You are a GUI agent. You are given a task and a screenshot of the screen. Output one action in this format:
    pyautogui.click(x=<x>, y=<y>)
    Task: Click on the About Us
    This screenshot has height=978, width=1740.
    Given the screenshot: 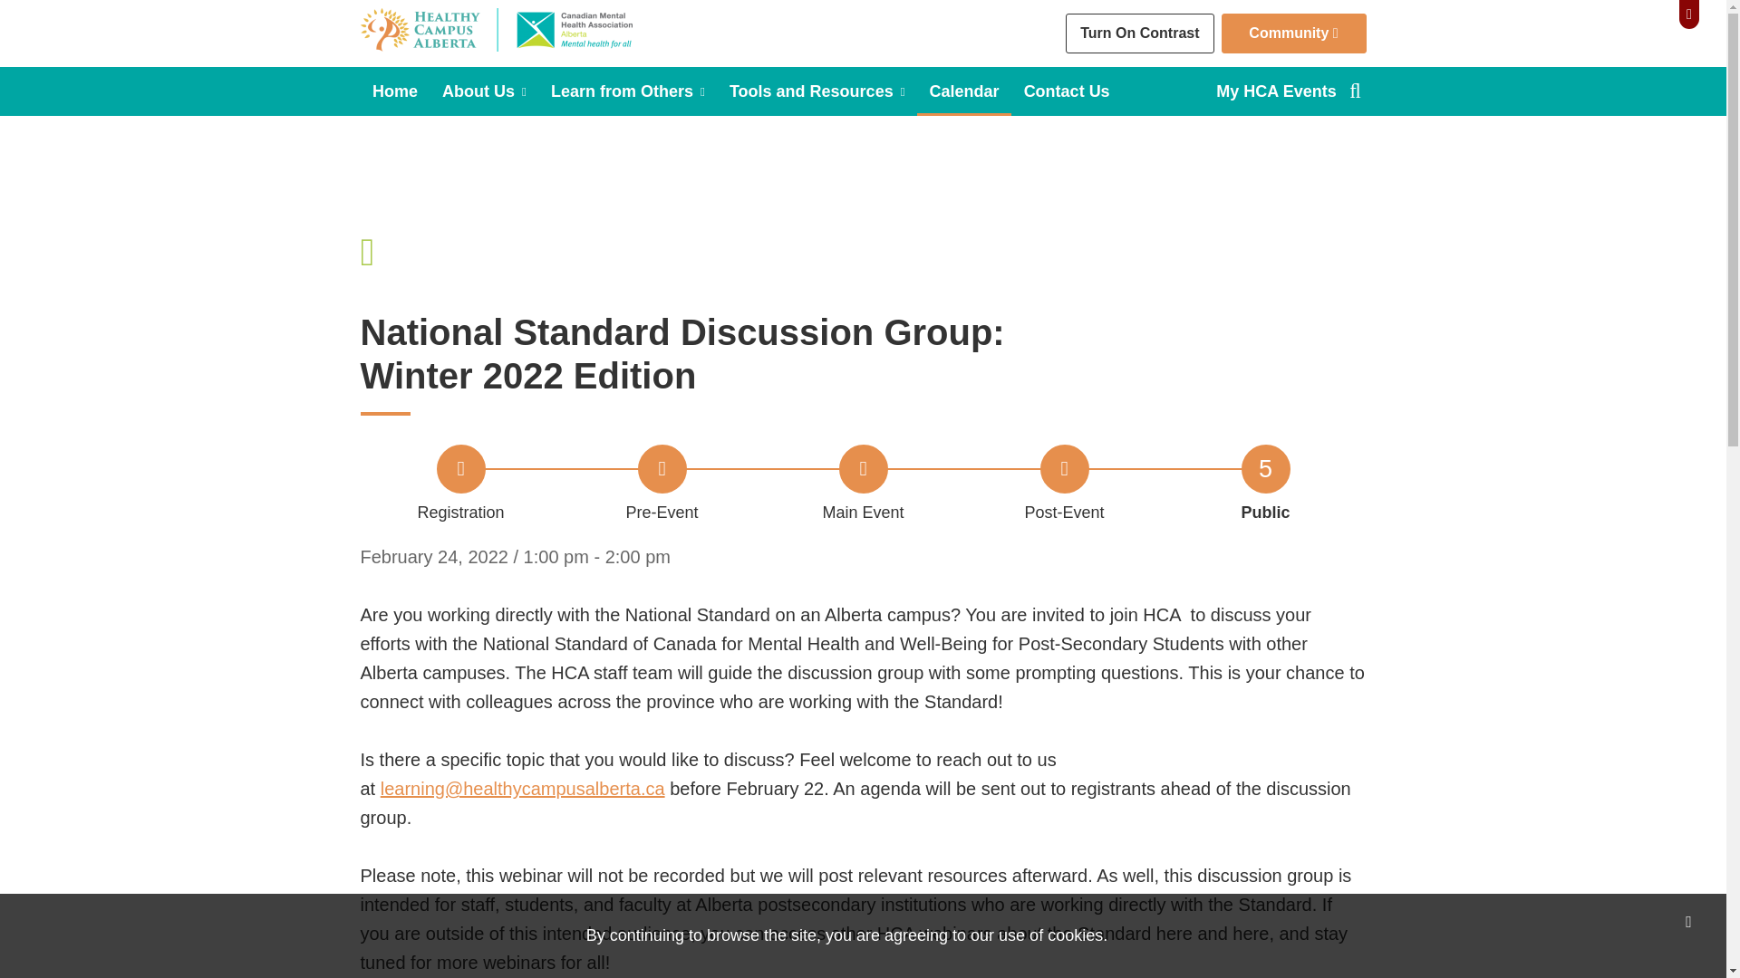 What is the action you would take?
    pyautogui.click(x=484, y=91)
    